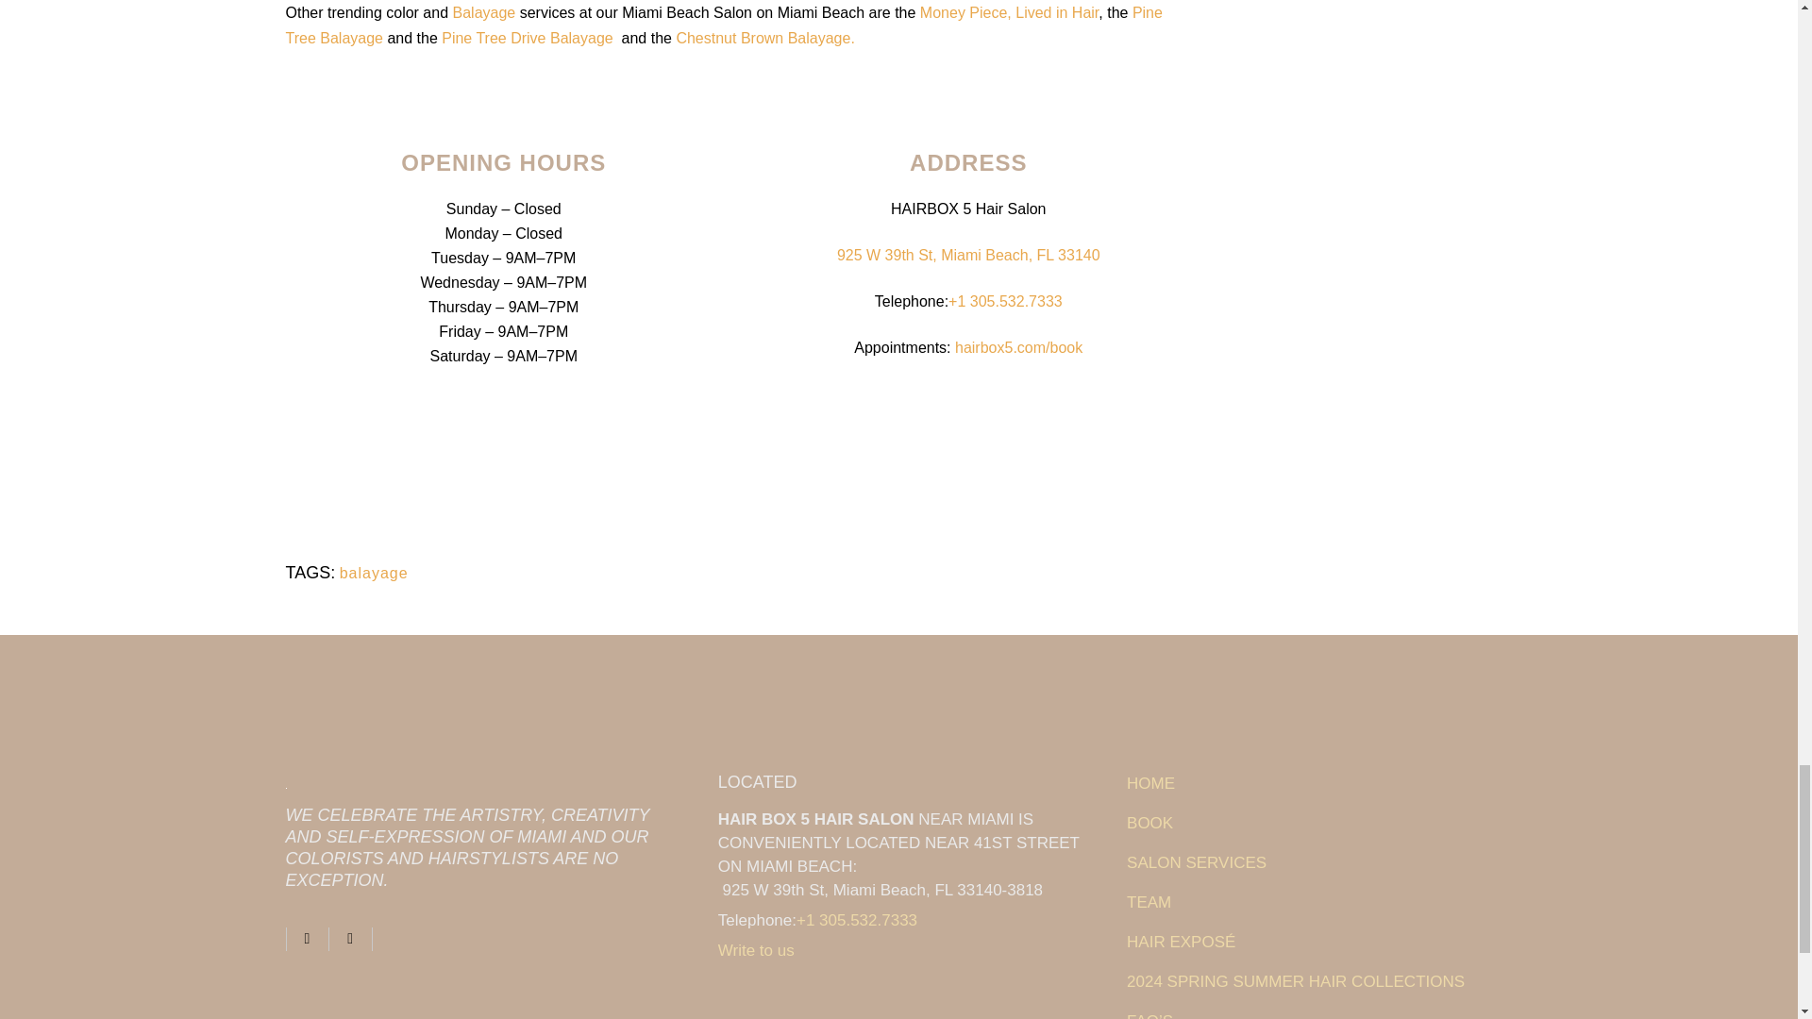 This screenshot has height=1019, width=1812. Describe the element at coordinates (764, 38) in the screenshot. I see `Chestnut Brown Balayage.` at that location.